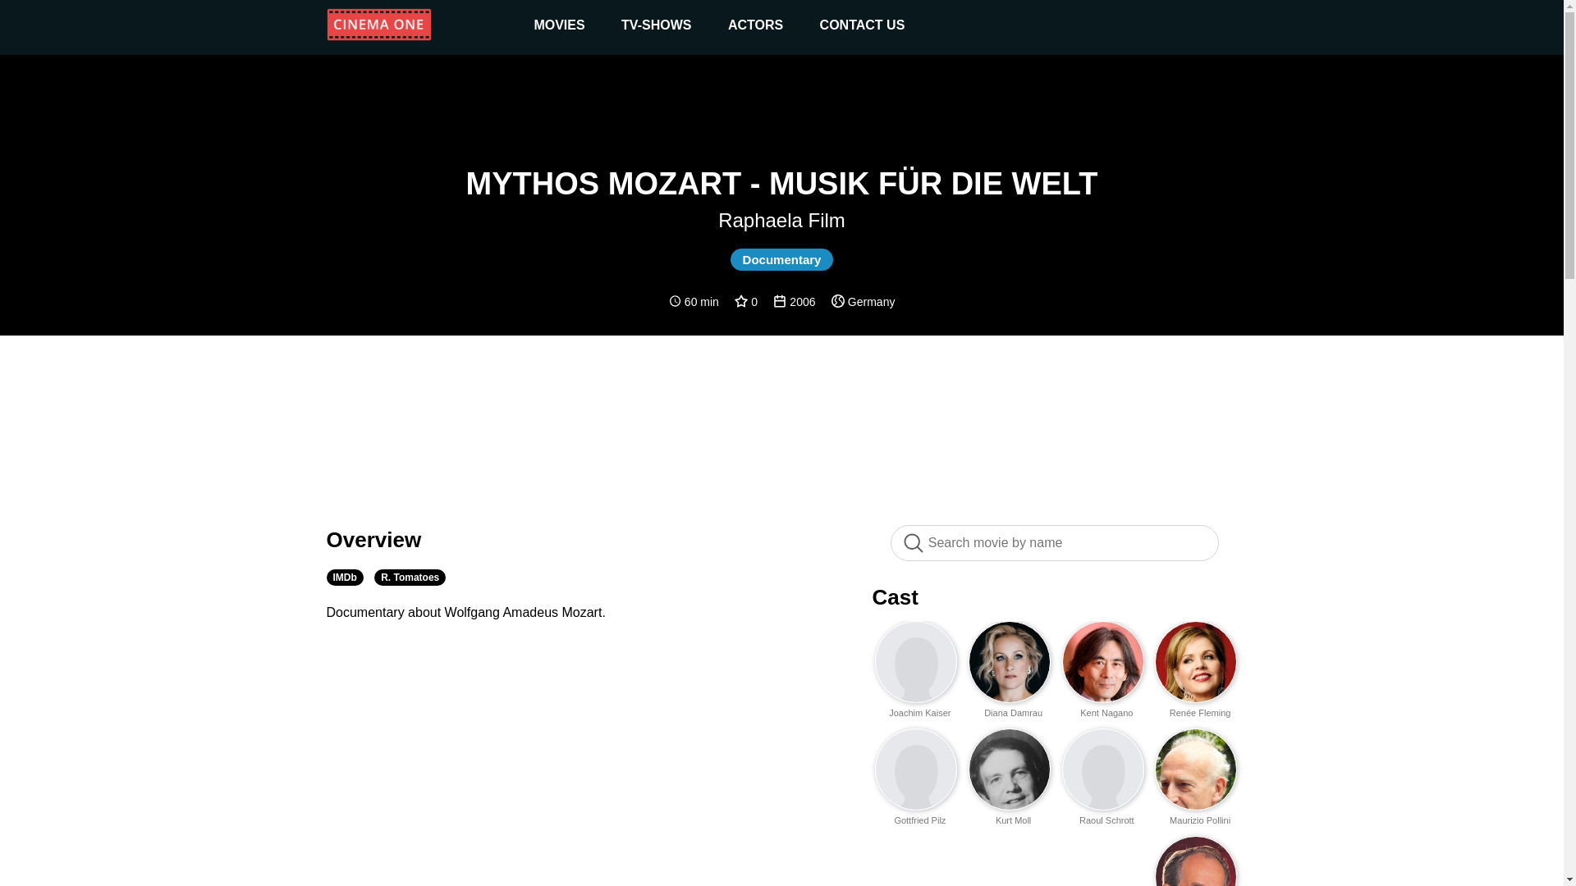 The image size is (1576, 886). What do you see at coordinates (862, 25) in the screenshot?
I see `CONTACT US` at bounding box center [862, 25].